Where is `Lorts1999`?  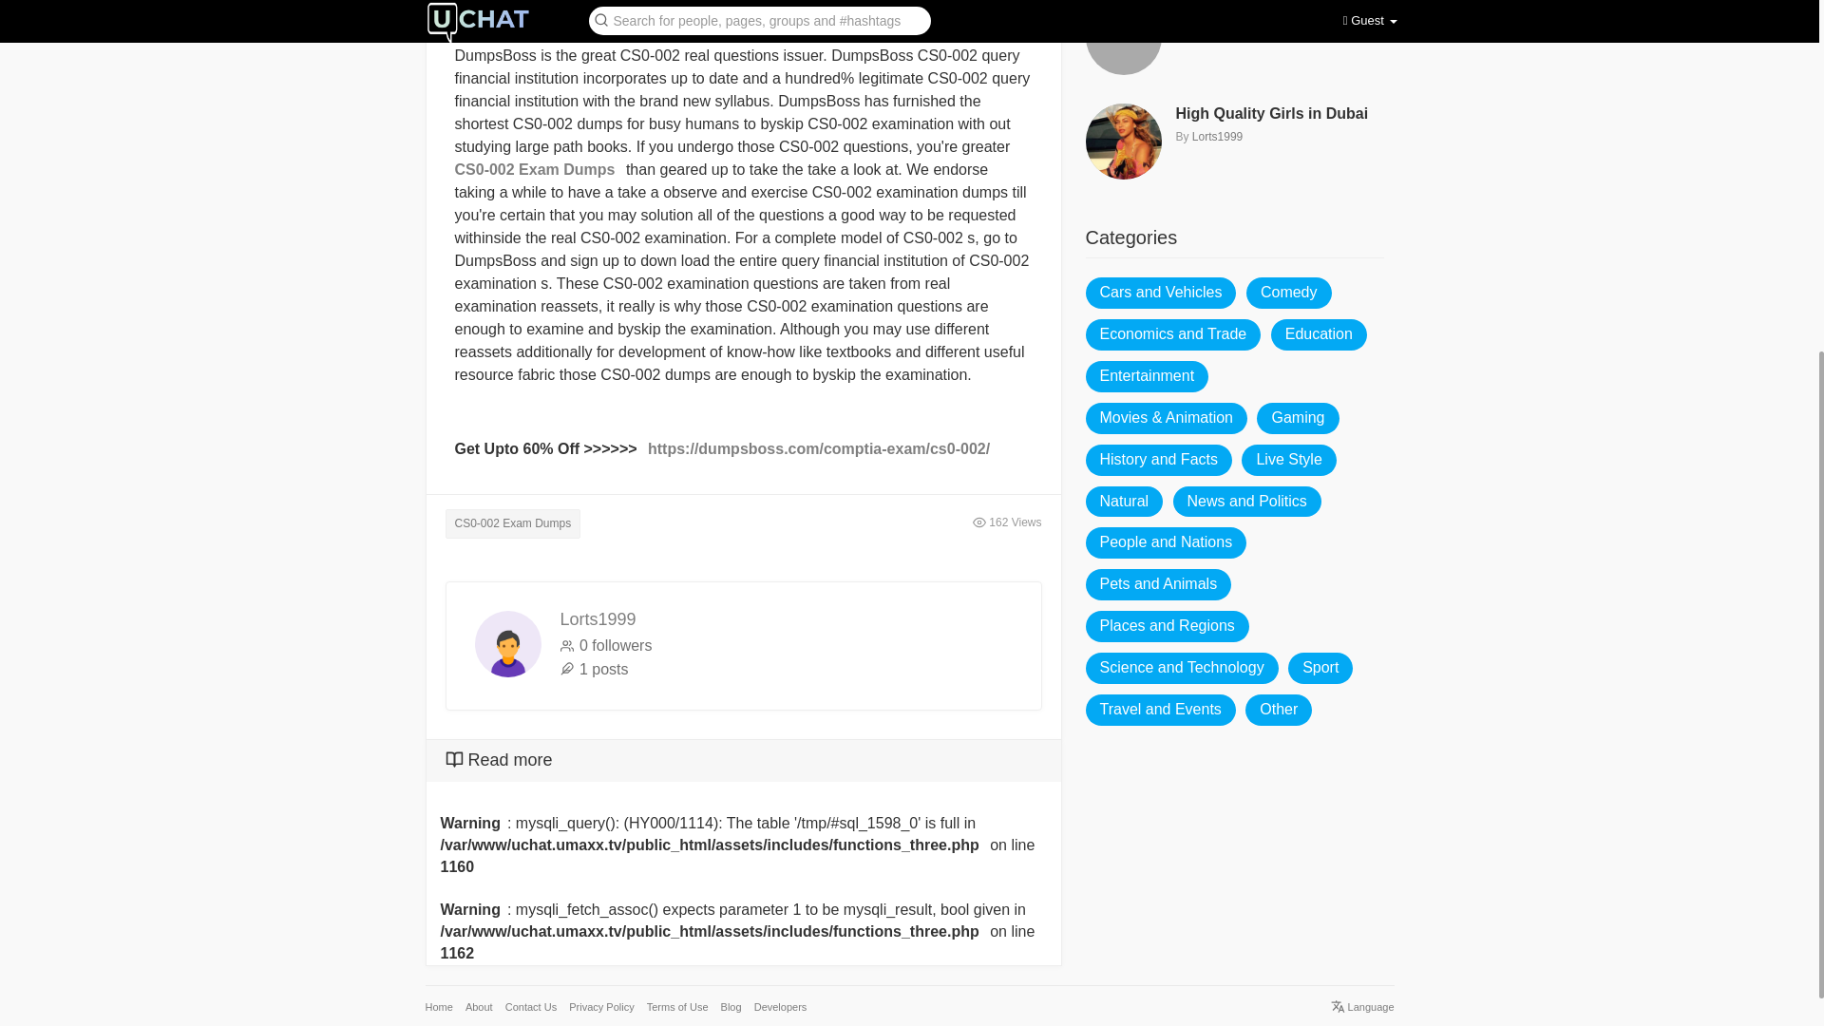 Lorts1999 is located at coordinates (1217, 32).